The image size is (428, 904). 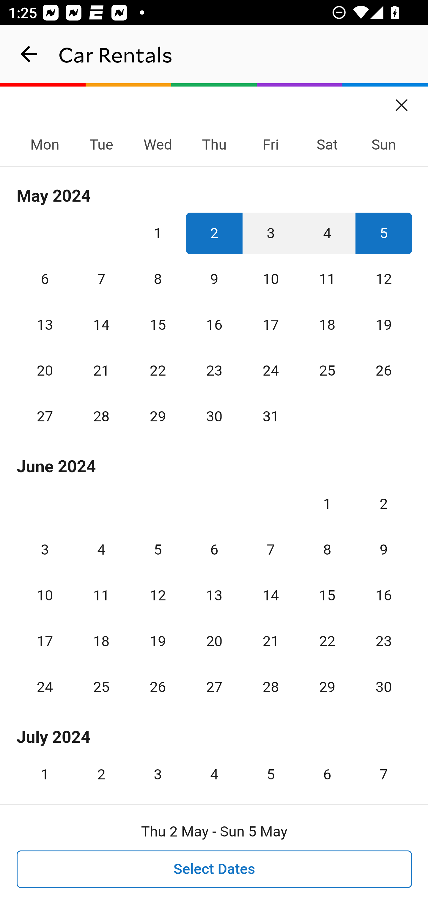 What do you see at coordinates (215, 870) in the screenshot?
I see `Select Dates` at bounding box center [215, 870].